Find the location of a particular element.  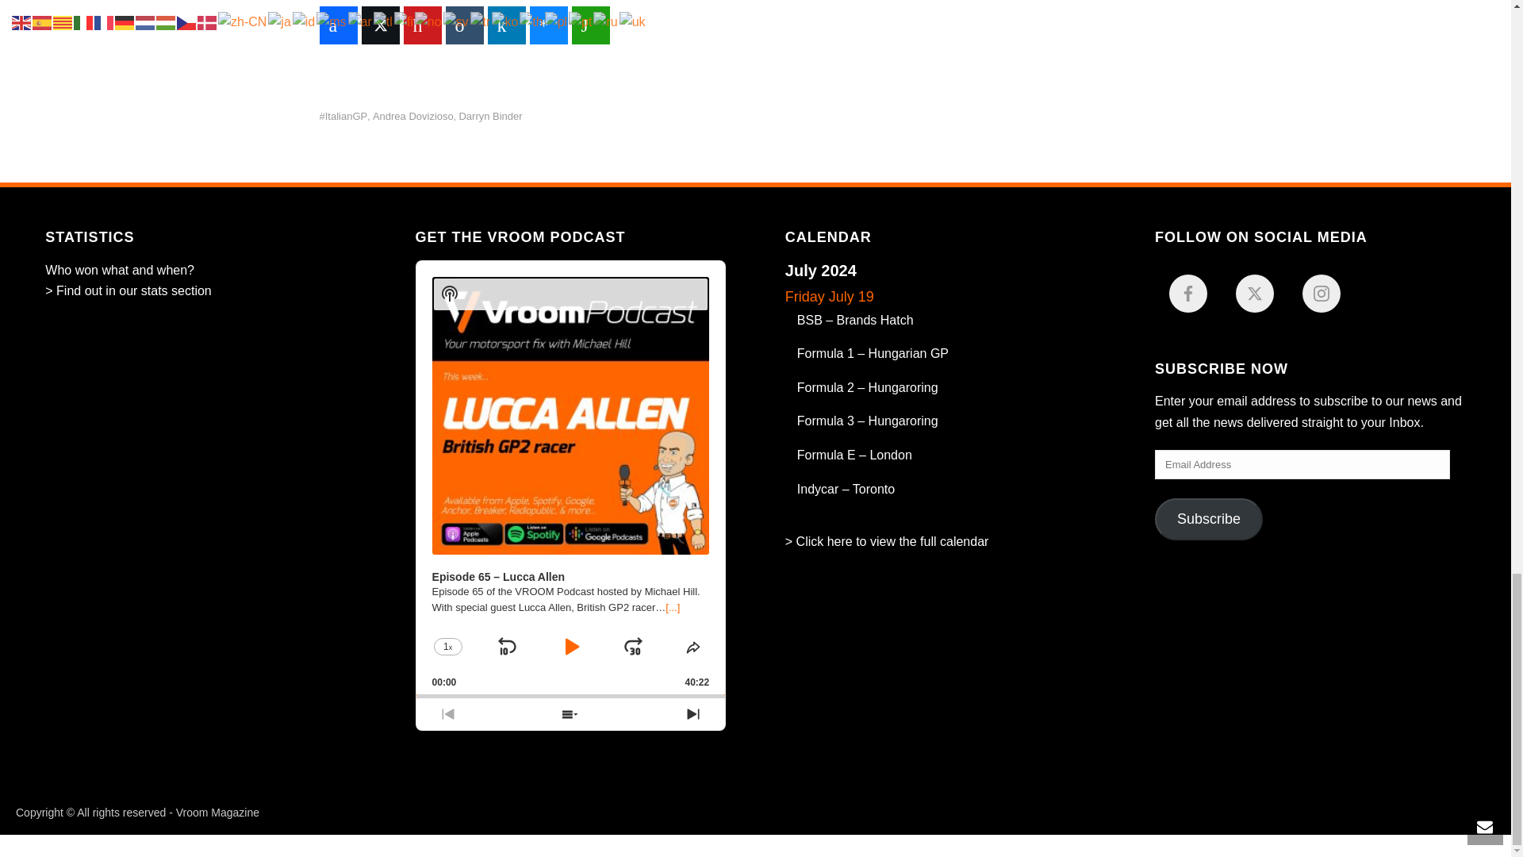

0 is located at coordinates (571, 696).